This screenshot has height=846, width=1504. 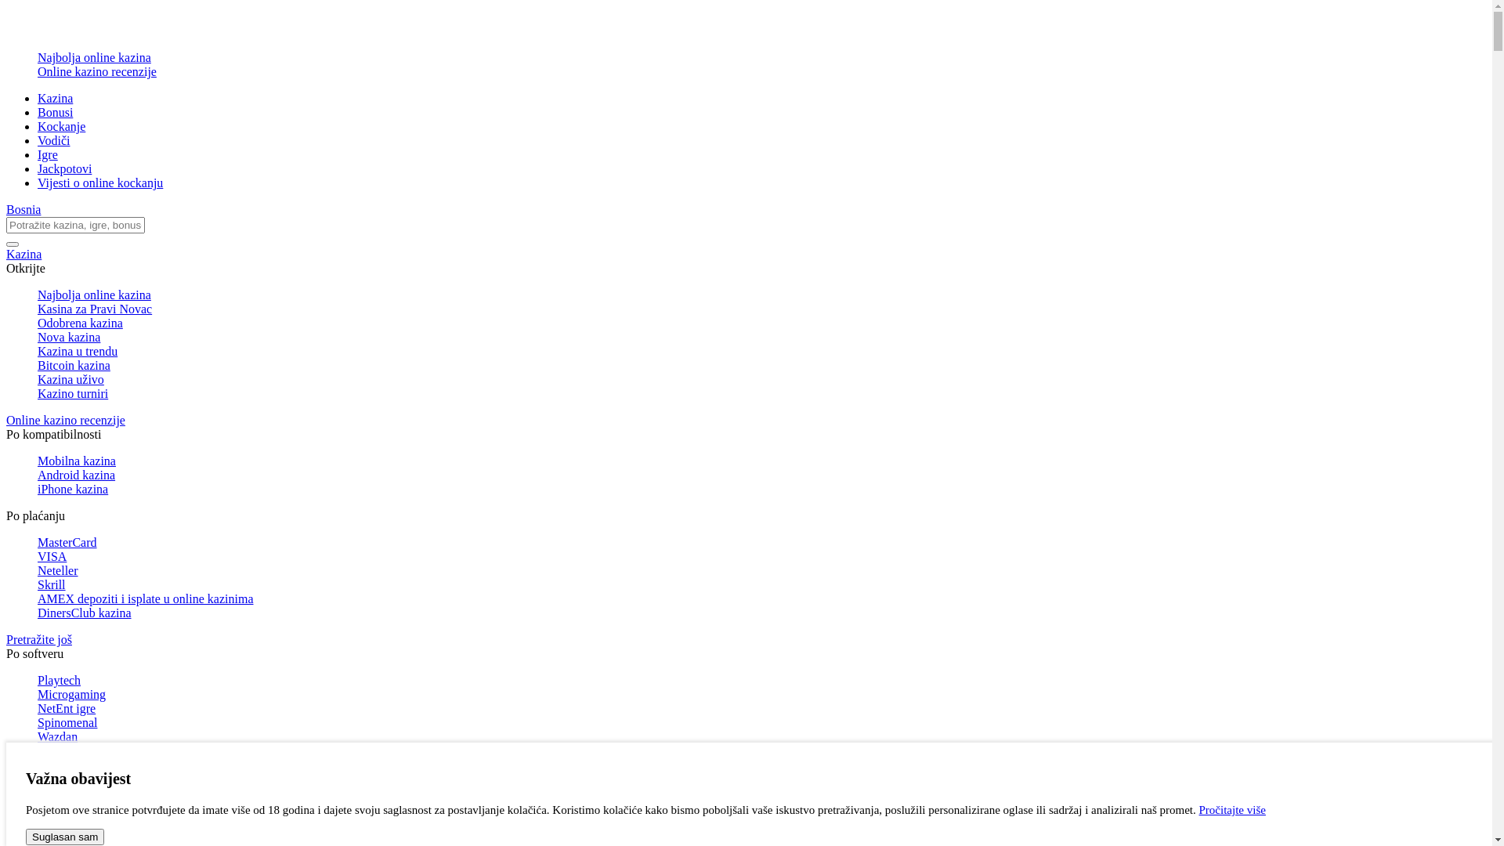 What do you see at coordinates (761, 557) in the screenshot?
I see `VISA` at bounding box center [761, 557].